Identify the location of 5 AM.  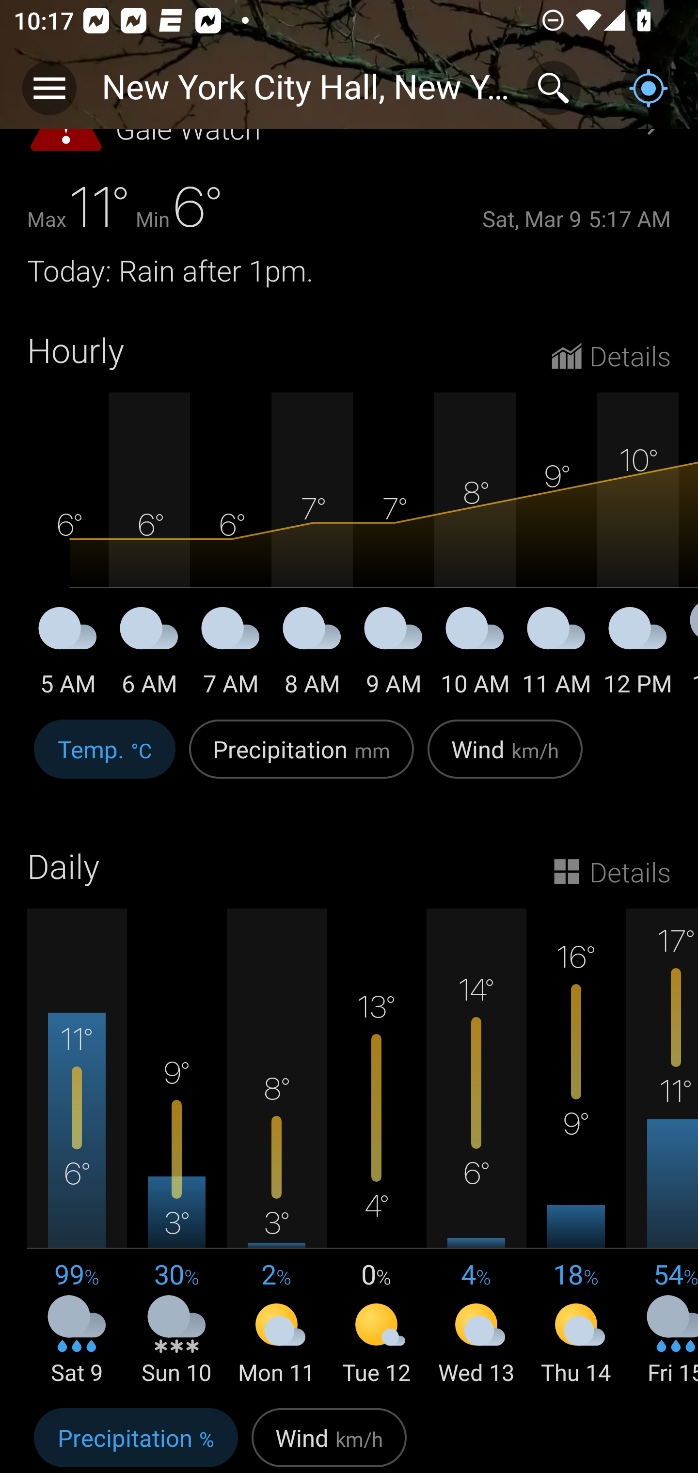
(68, 655).